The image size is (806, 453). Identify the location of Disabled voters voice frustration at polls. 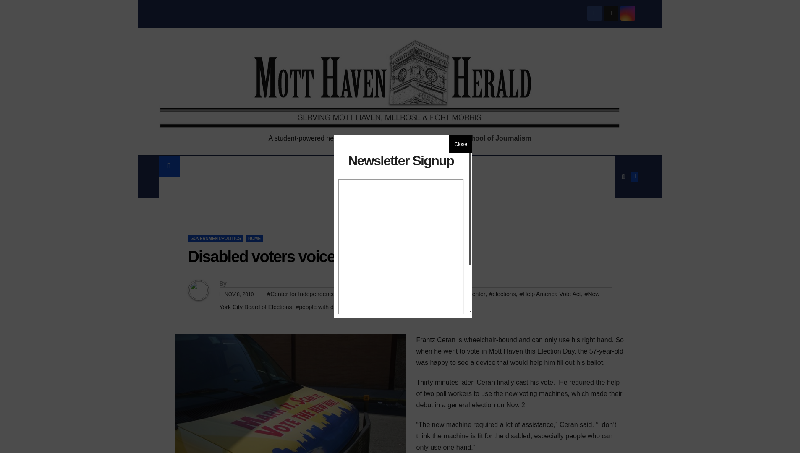
(325, 256).